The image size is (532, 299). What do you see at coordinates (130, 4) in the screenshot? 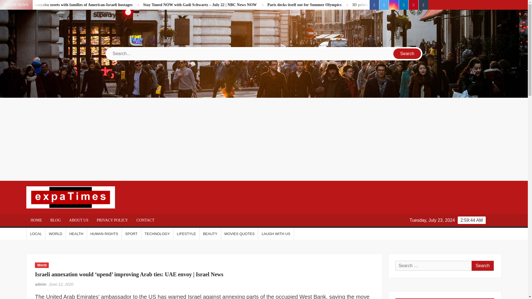
I see `Netanyahu meets with families of American-Israeli hostages` at bounding box center [130, 4].